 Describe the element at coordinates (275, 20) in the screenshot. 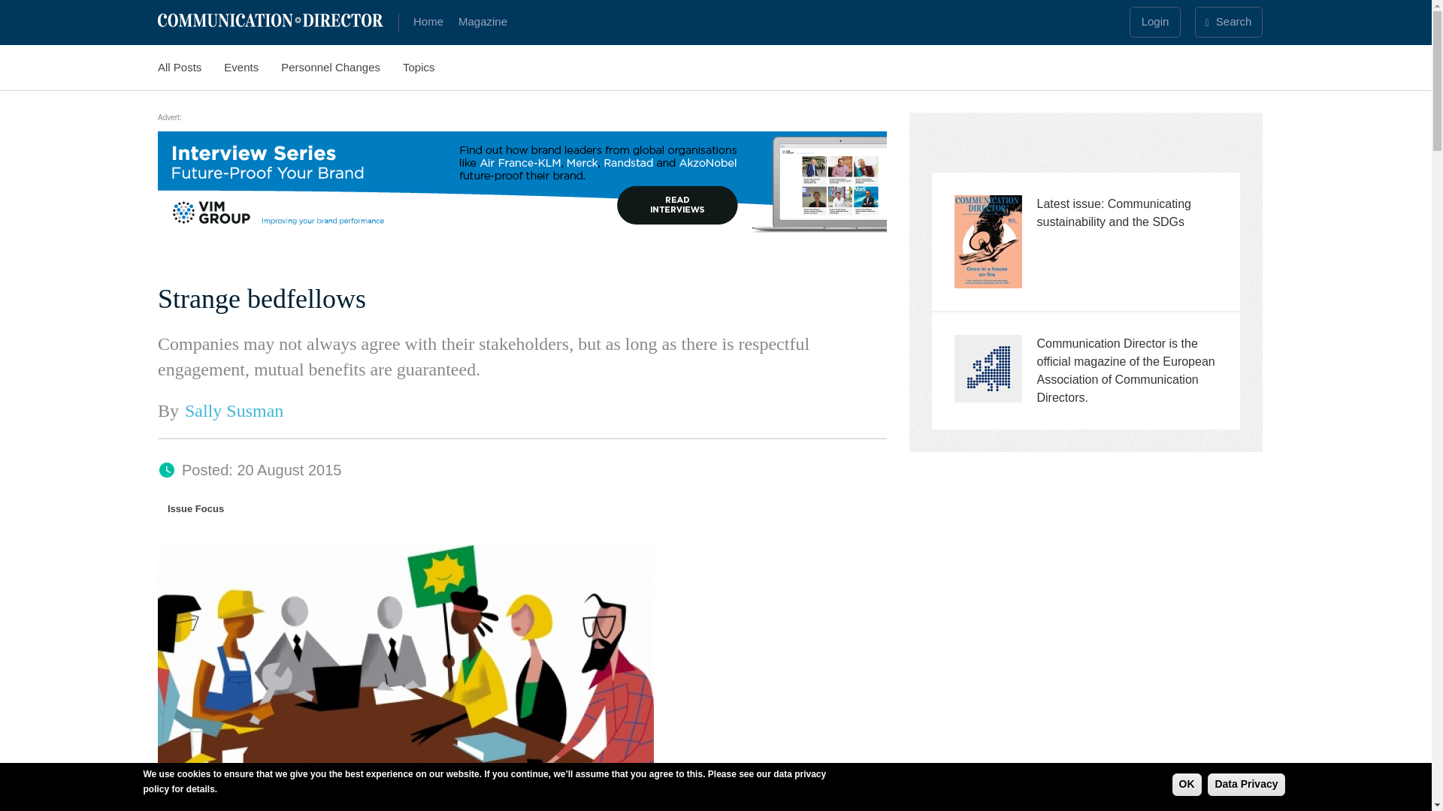

I see `Home` at that location.